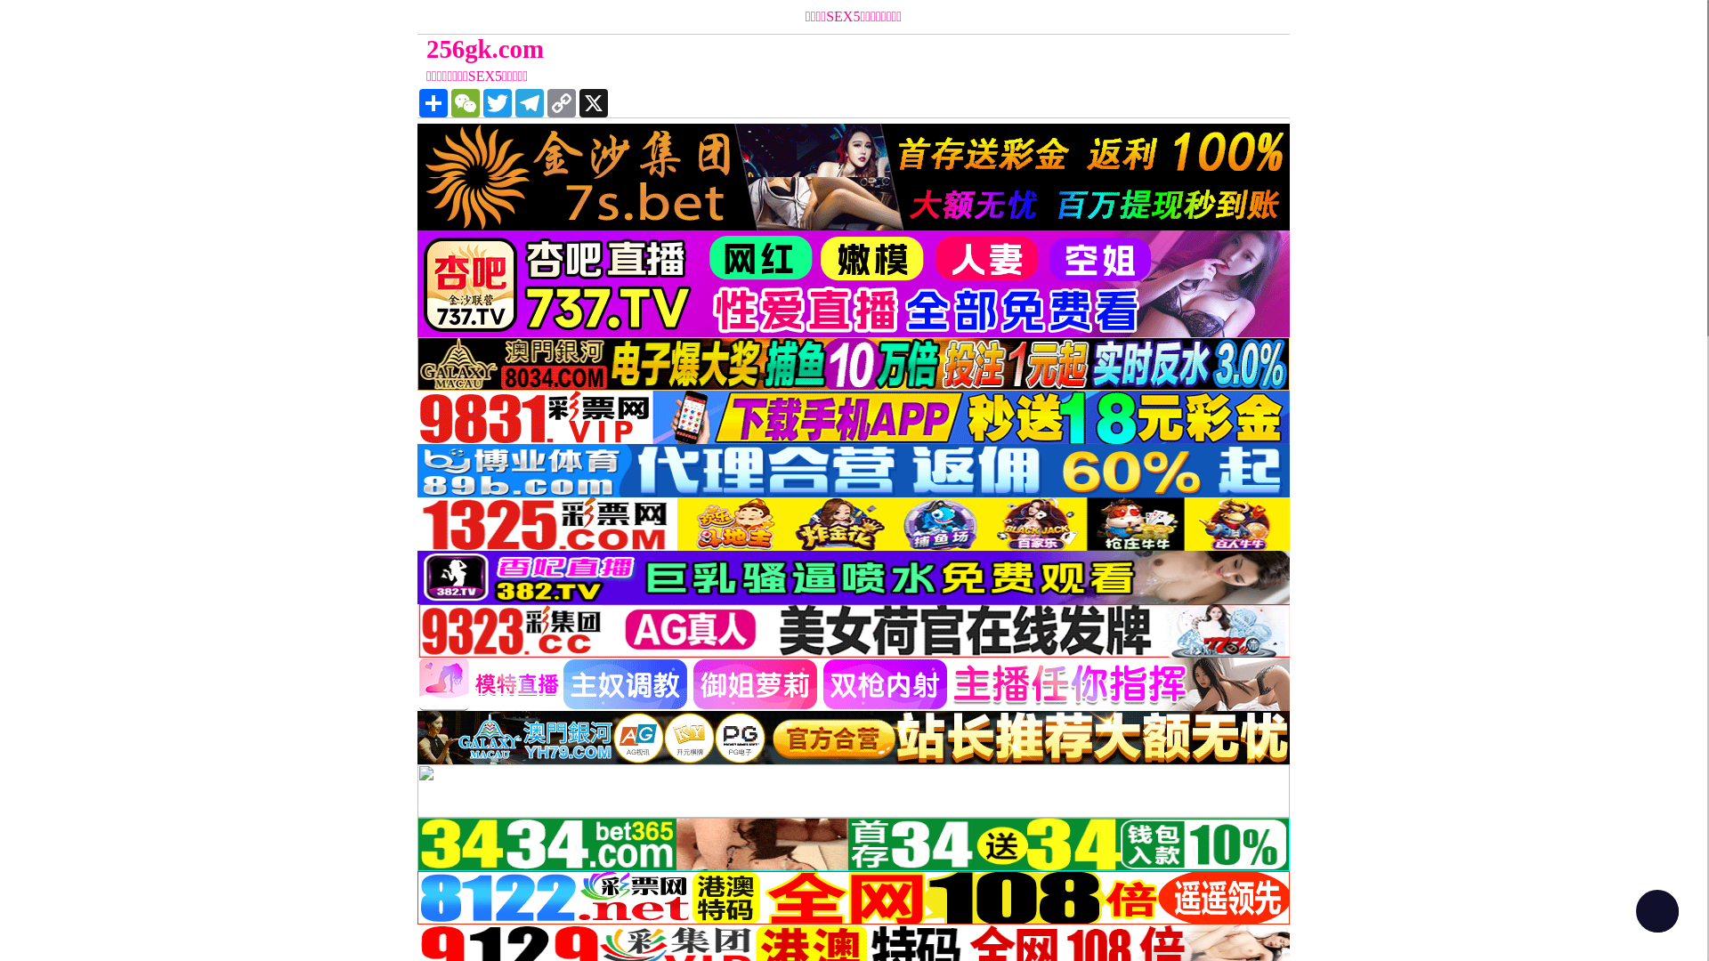  Describe the element at coordinates (465, 103) in the screenshot. I see `WeChat` at that location.